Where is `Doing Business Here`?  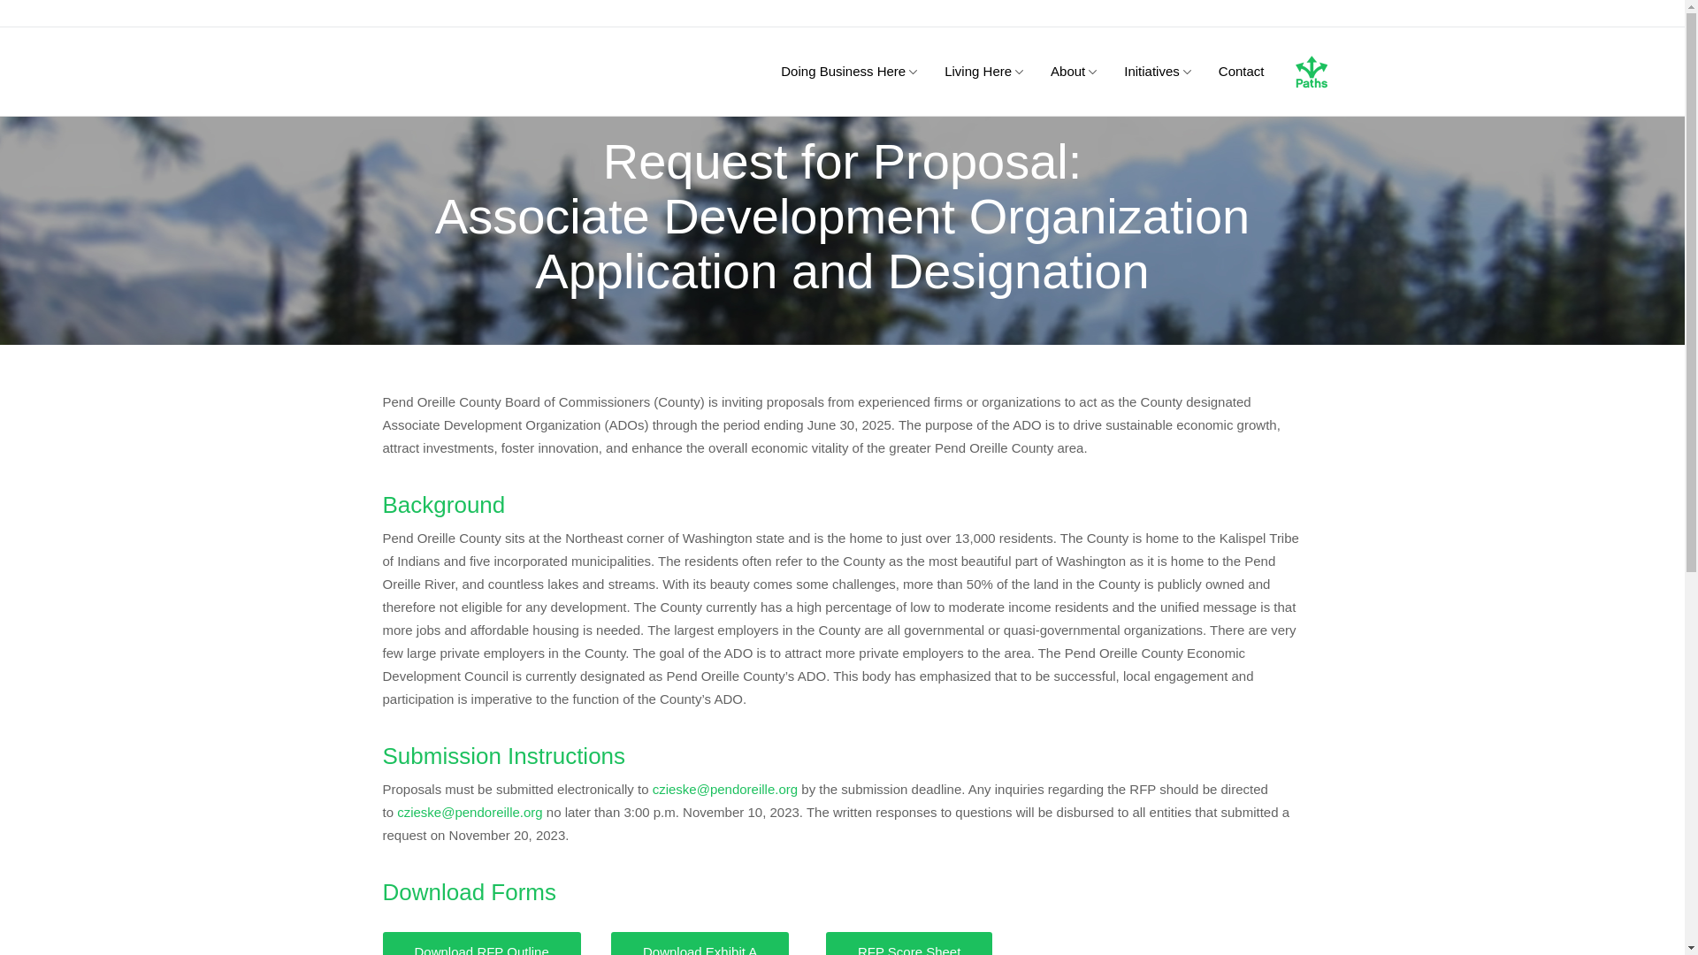 Doing Business Here is located at coordinates (843, 71).